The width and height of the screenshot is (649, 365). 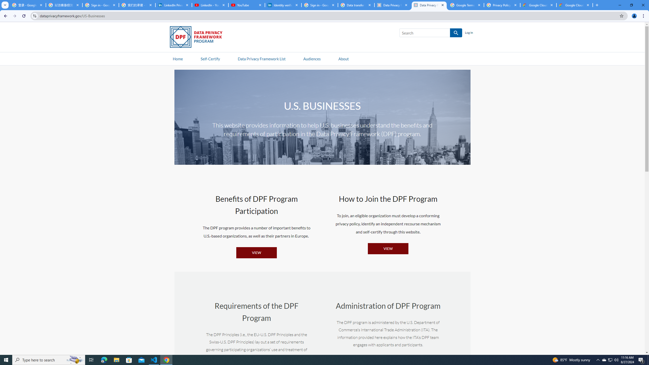 I want to click on LinkedIn - YouTube, so click(x=210, y=5).